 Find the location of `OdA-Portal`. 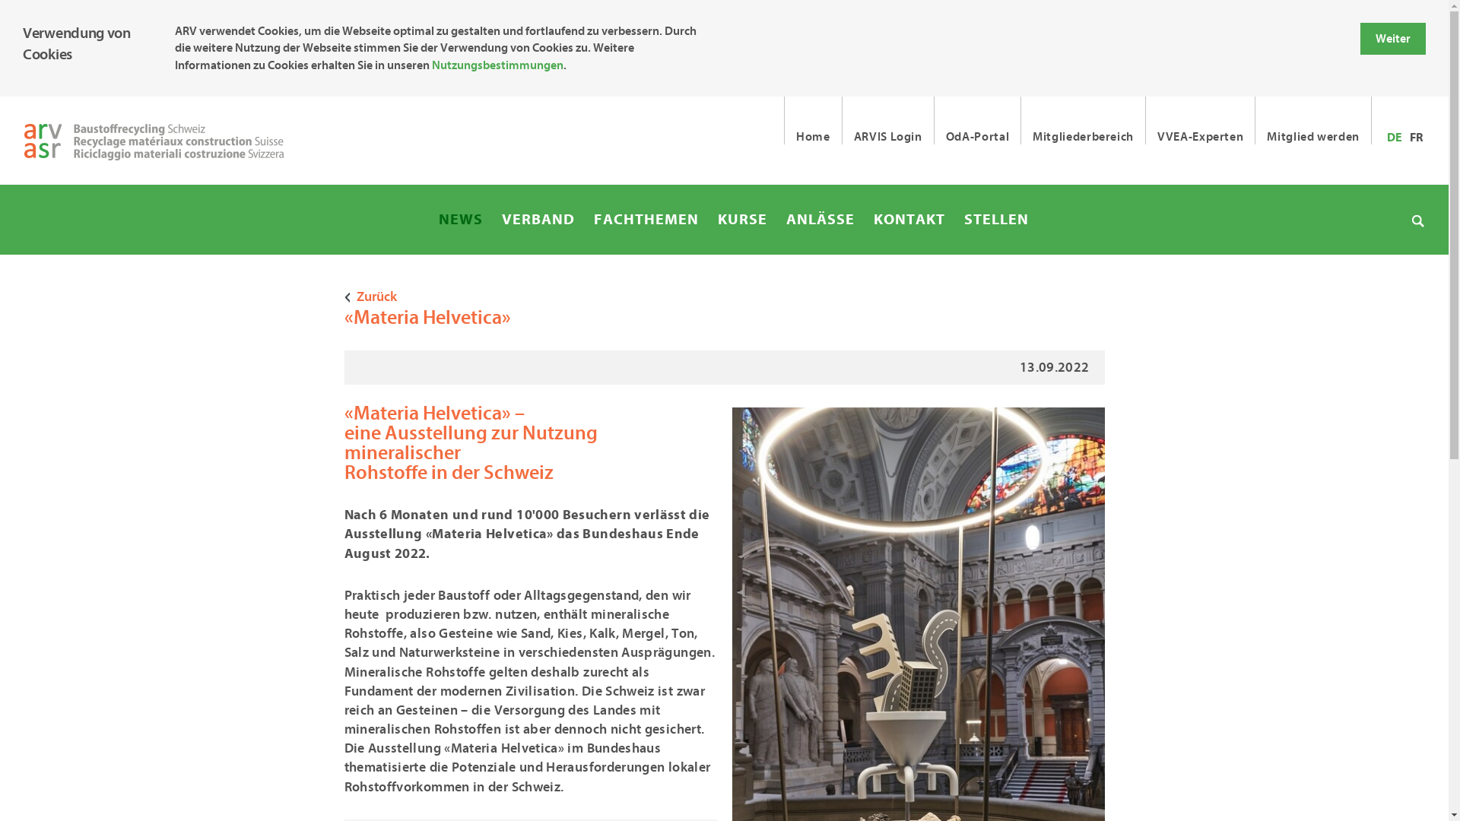

OdA-Portal is located at coordinates (977, 120).